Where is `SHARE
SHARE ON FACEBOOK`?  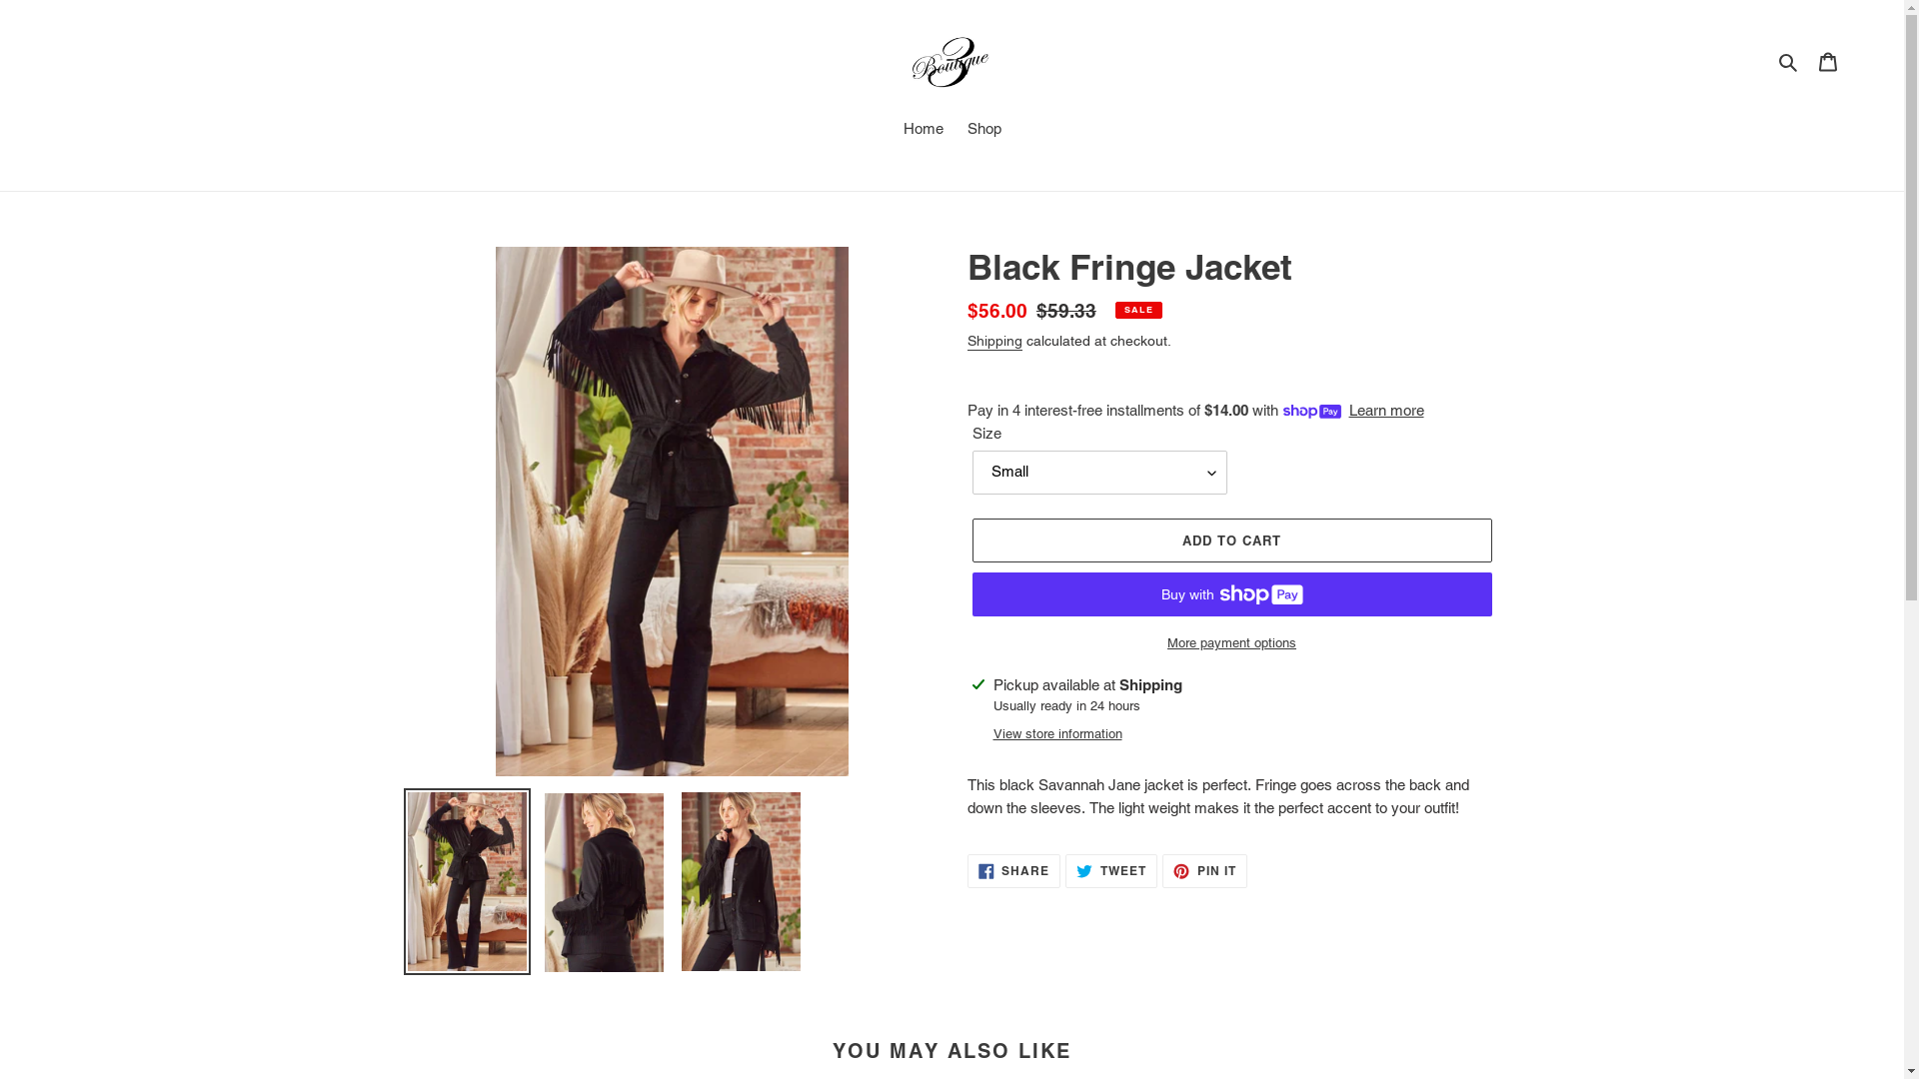 SHARE
SHARE ON FACEBOOK is located at coordinates (1014, 871).